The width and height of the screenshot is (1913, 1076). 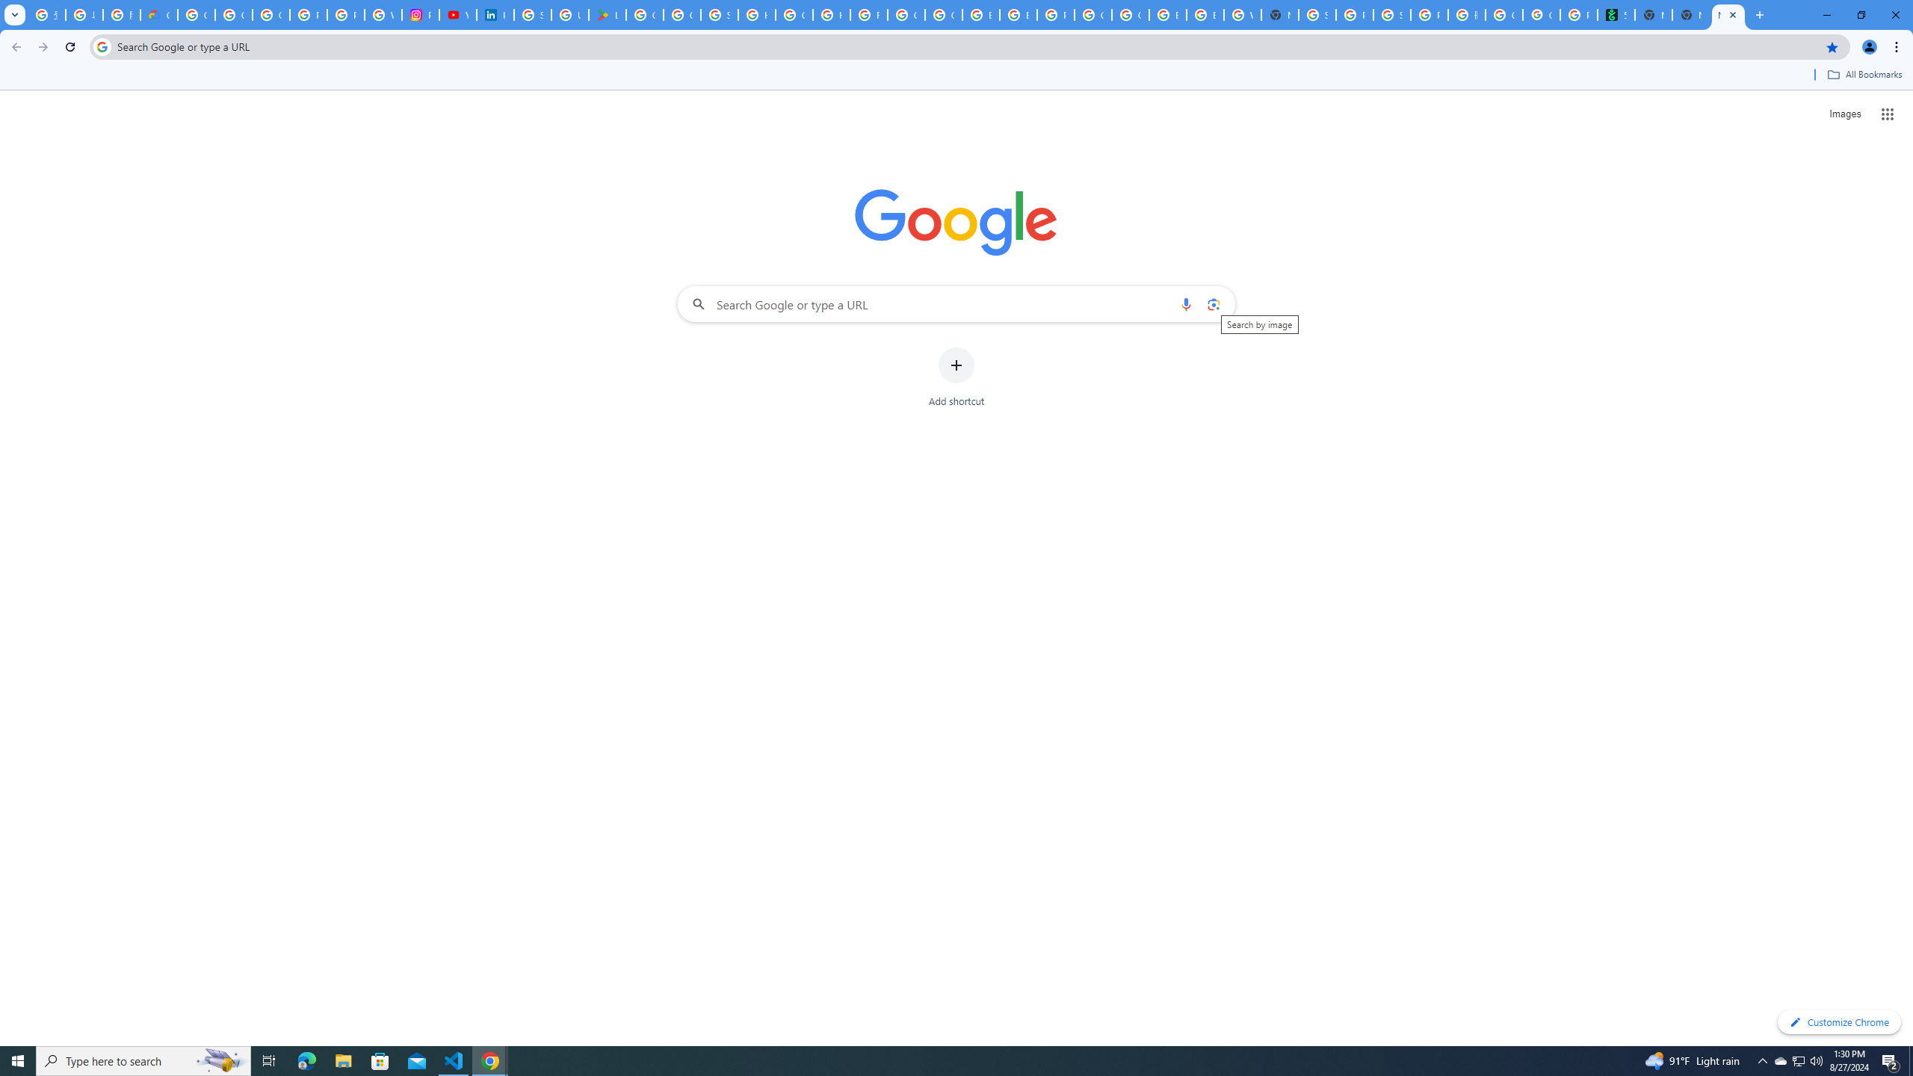 What do you see at coordinates (346, 15) in the screenshot?
I see `Privacy Help Center - Policies Help` at bounding box center [346, 15].